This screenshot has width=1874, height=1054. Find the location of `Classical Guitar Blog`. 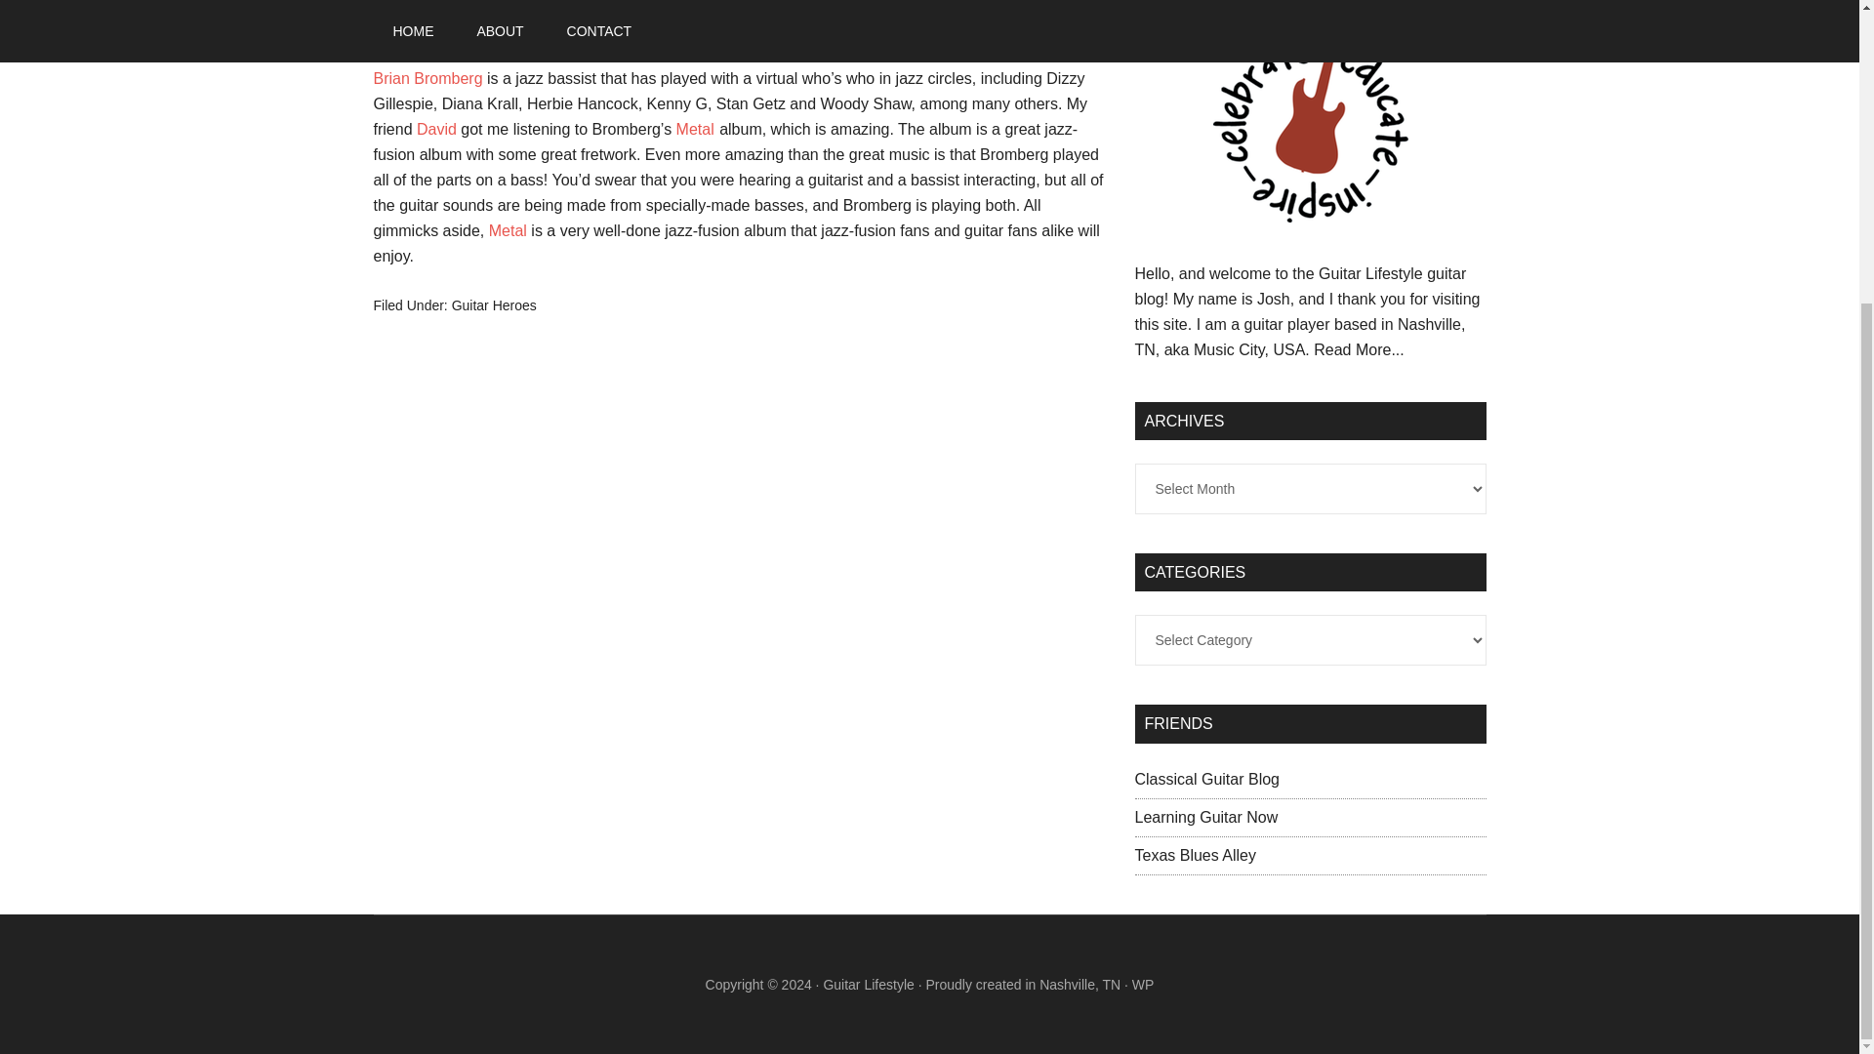

Classical Guitar Blog is located at coordinates (1206, 779).